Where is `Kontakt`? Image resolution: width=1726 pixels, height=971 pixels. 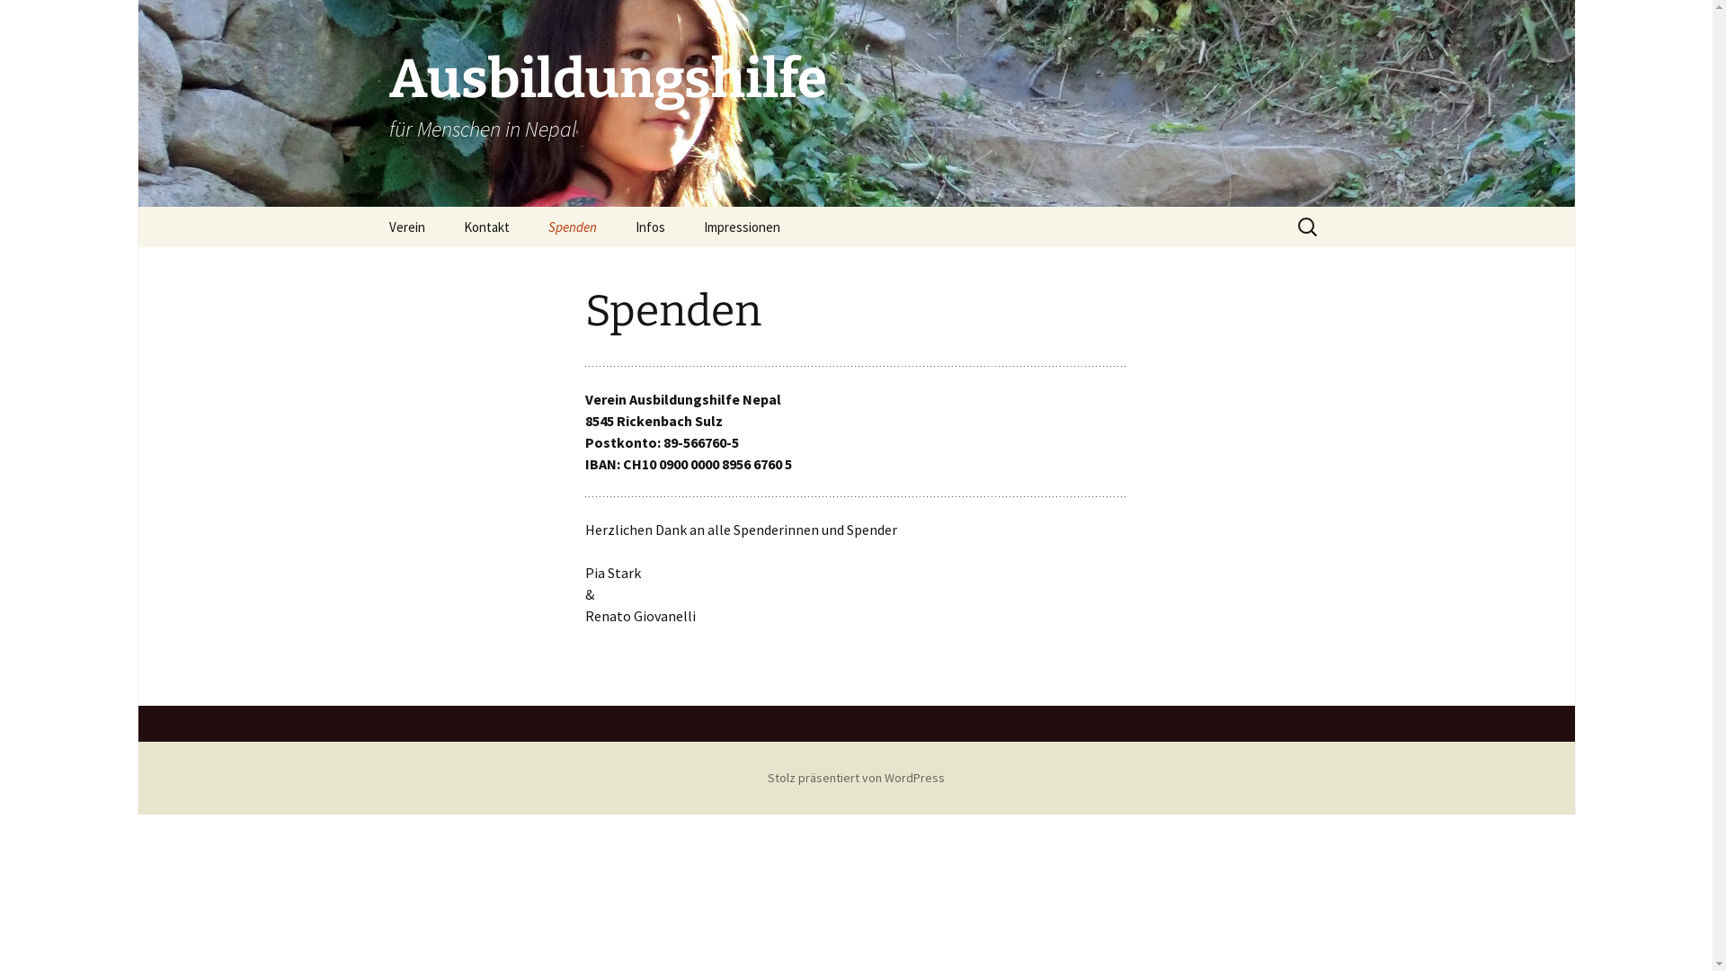 Kontakt is located at coordinates (487, 227).